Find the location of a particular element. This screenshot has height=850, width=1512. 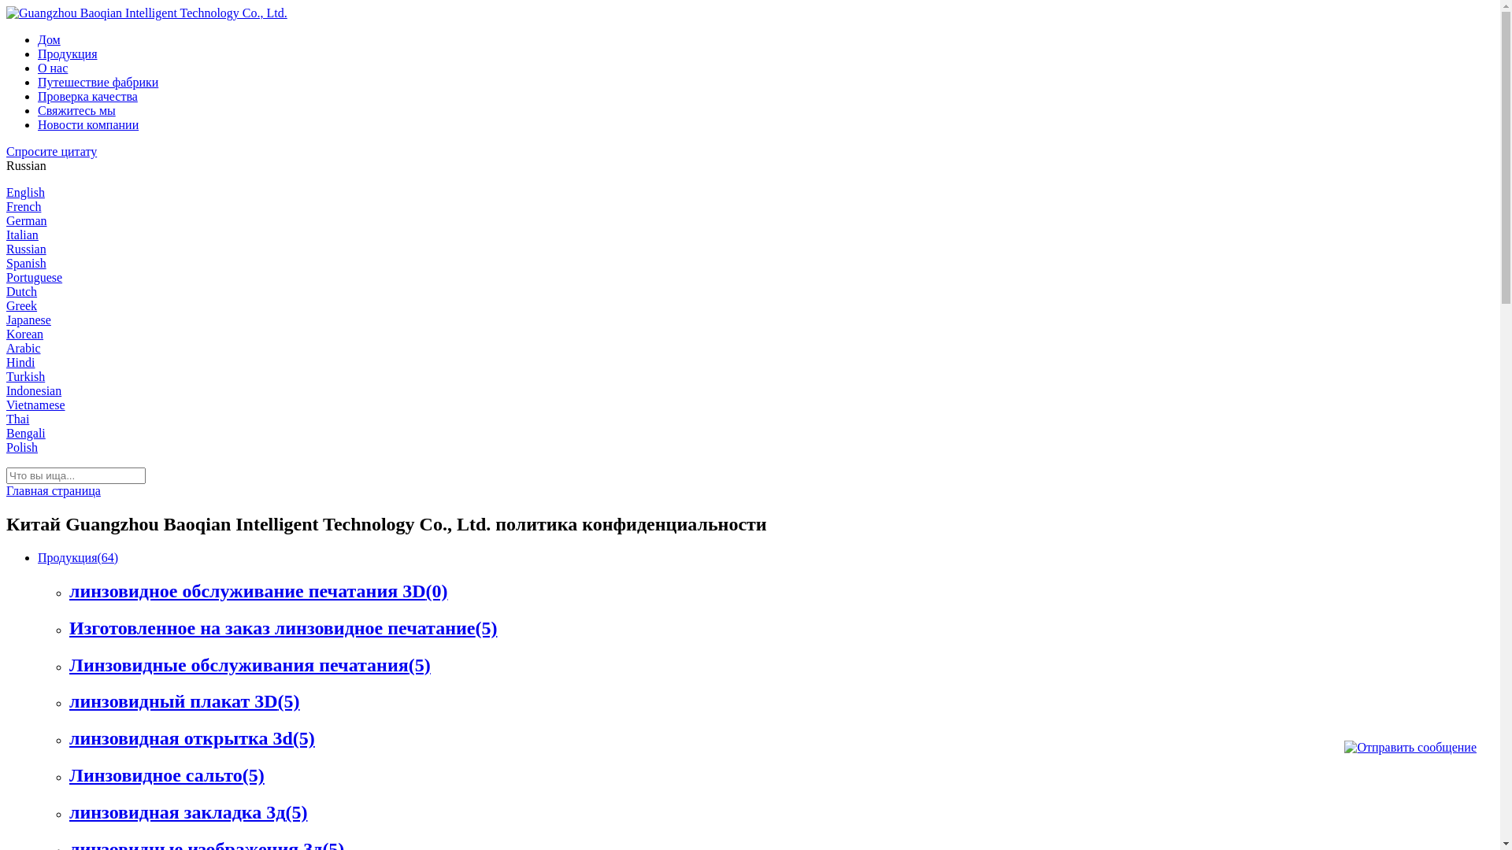

Greek is located at coordinates (22, 305).